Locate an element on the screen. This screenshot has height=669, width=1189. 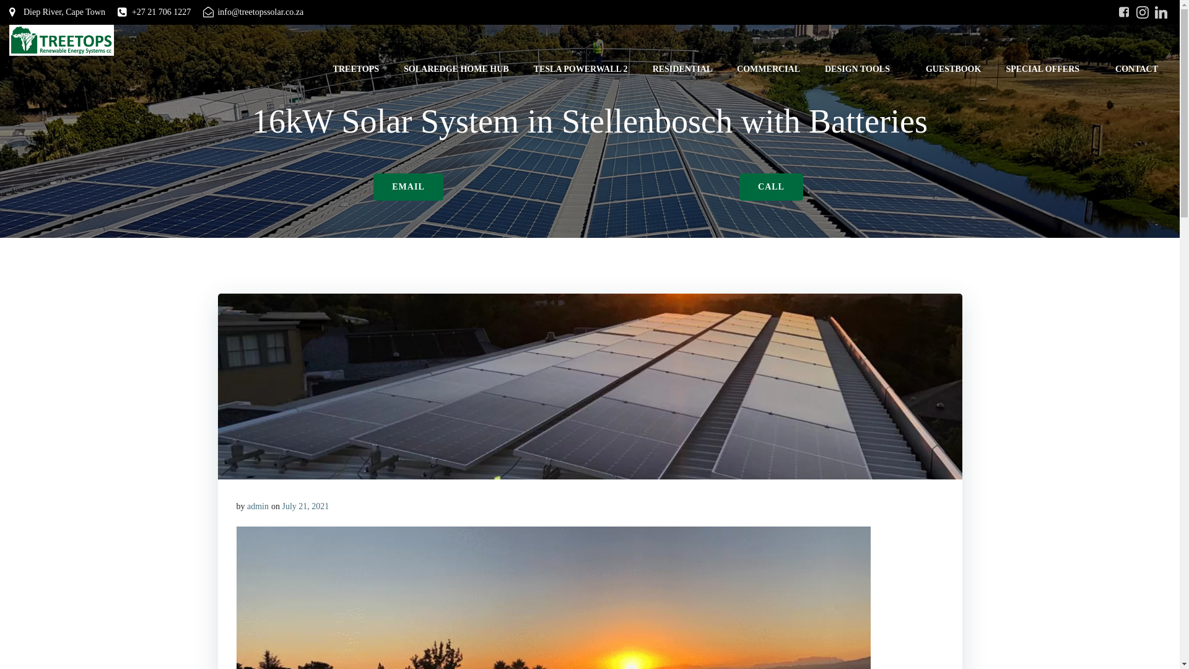
GUESTBOOK is located at coordinates (954, 69).